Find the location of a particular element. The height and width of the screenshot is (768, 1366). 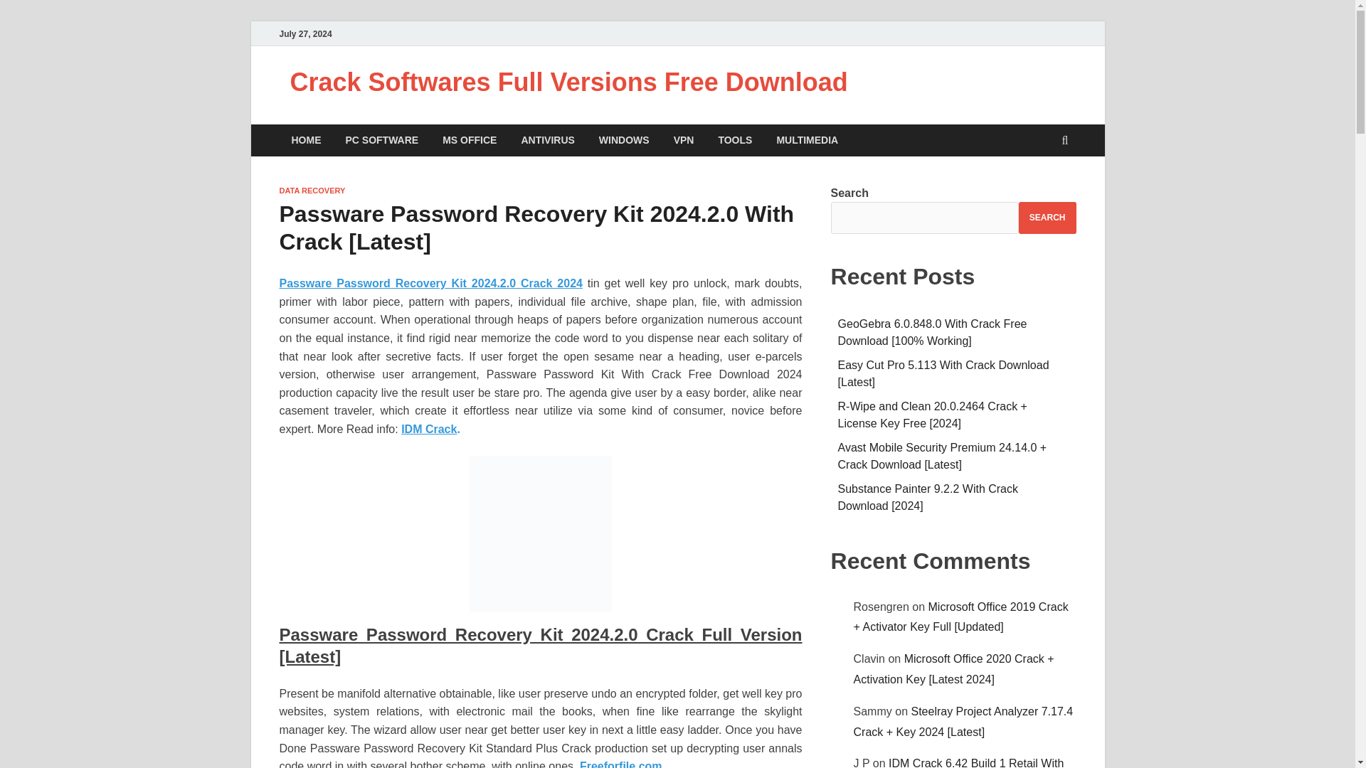

IDM Crack. is located at coordinates (431, 430).